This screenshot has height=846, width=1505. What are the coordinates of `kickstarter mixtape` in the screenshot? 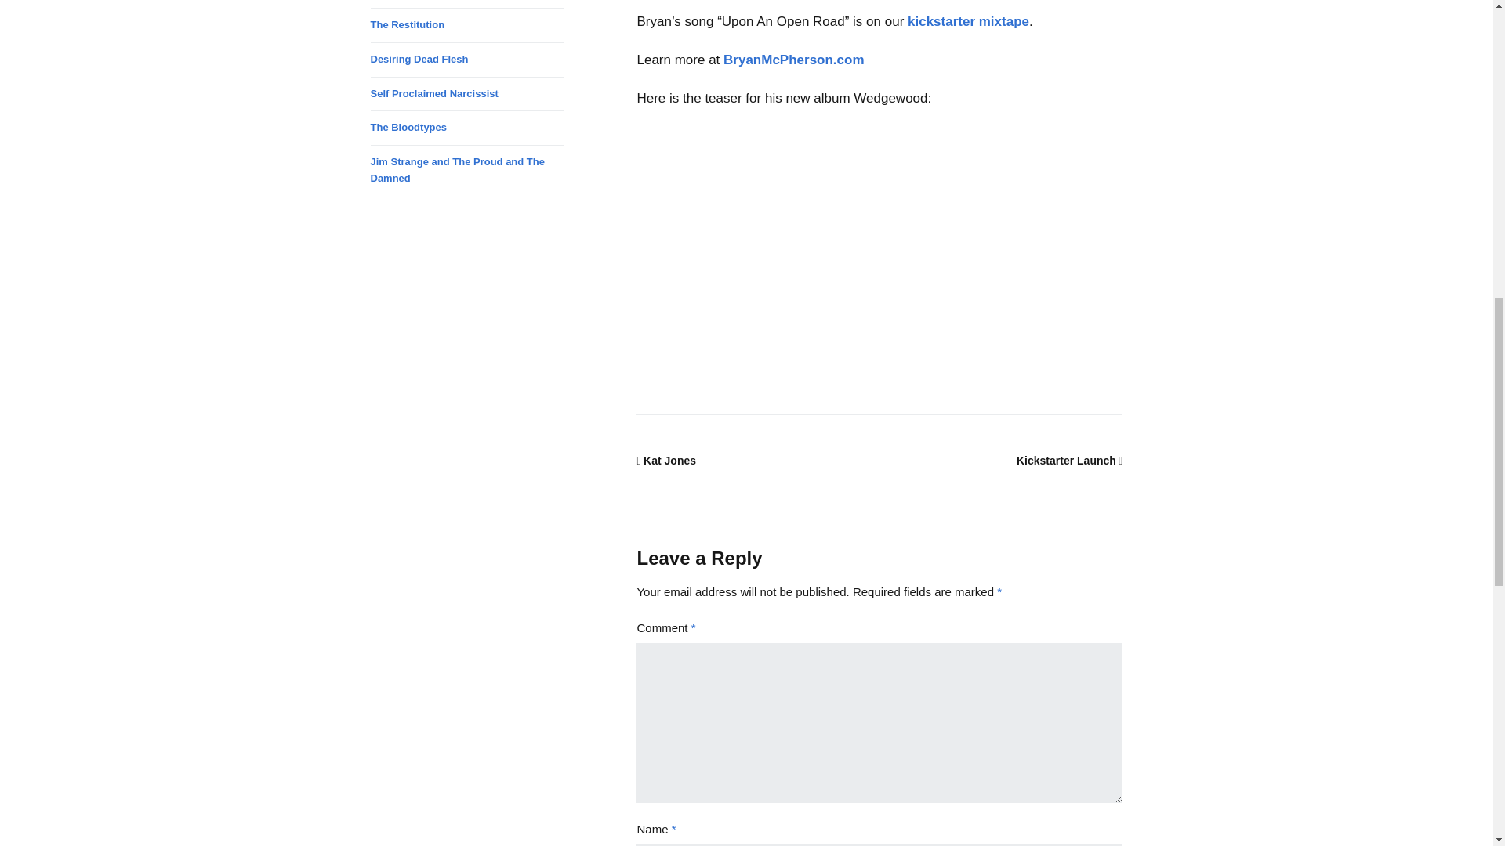 It's located at (968, 21).